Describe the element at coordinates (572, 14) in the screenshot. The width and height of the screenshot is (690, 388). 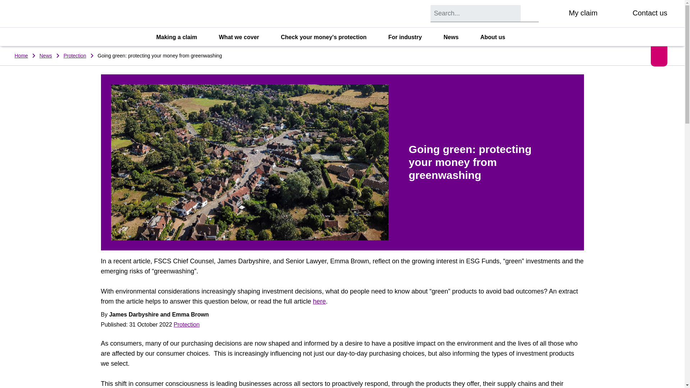
I see `Account login My claim` at that location.